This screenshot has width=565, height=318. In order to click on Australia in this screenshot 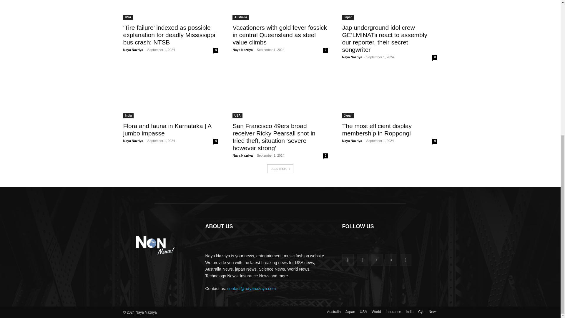, I will do `click(240, 17)`.